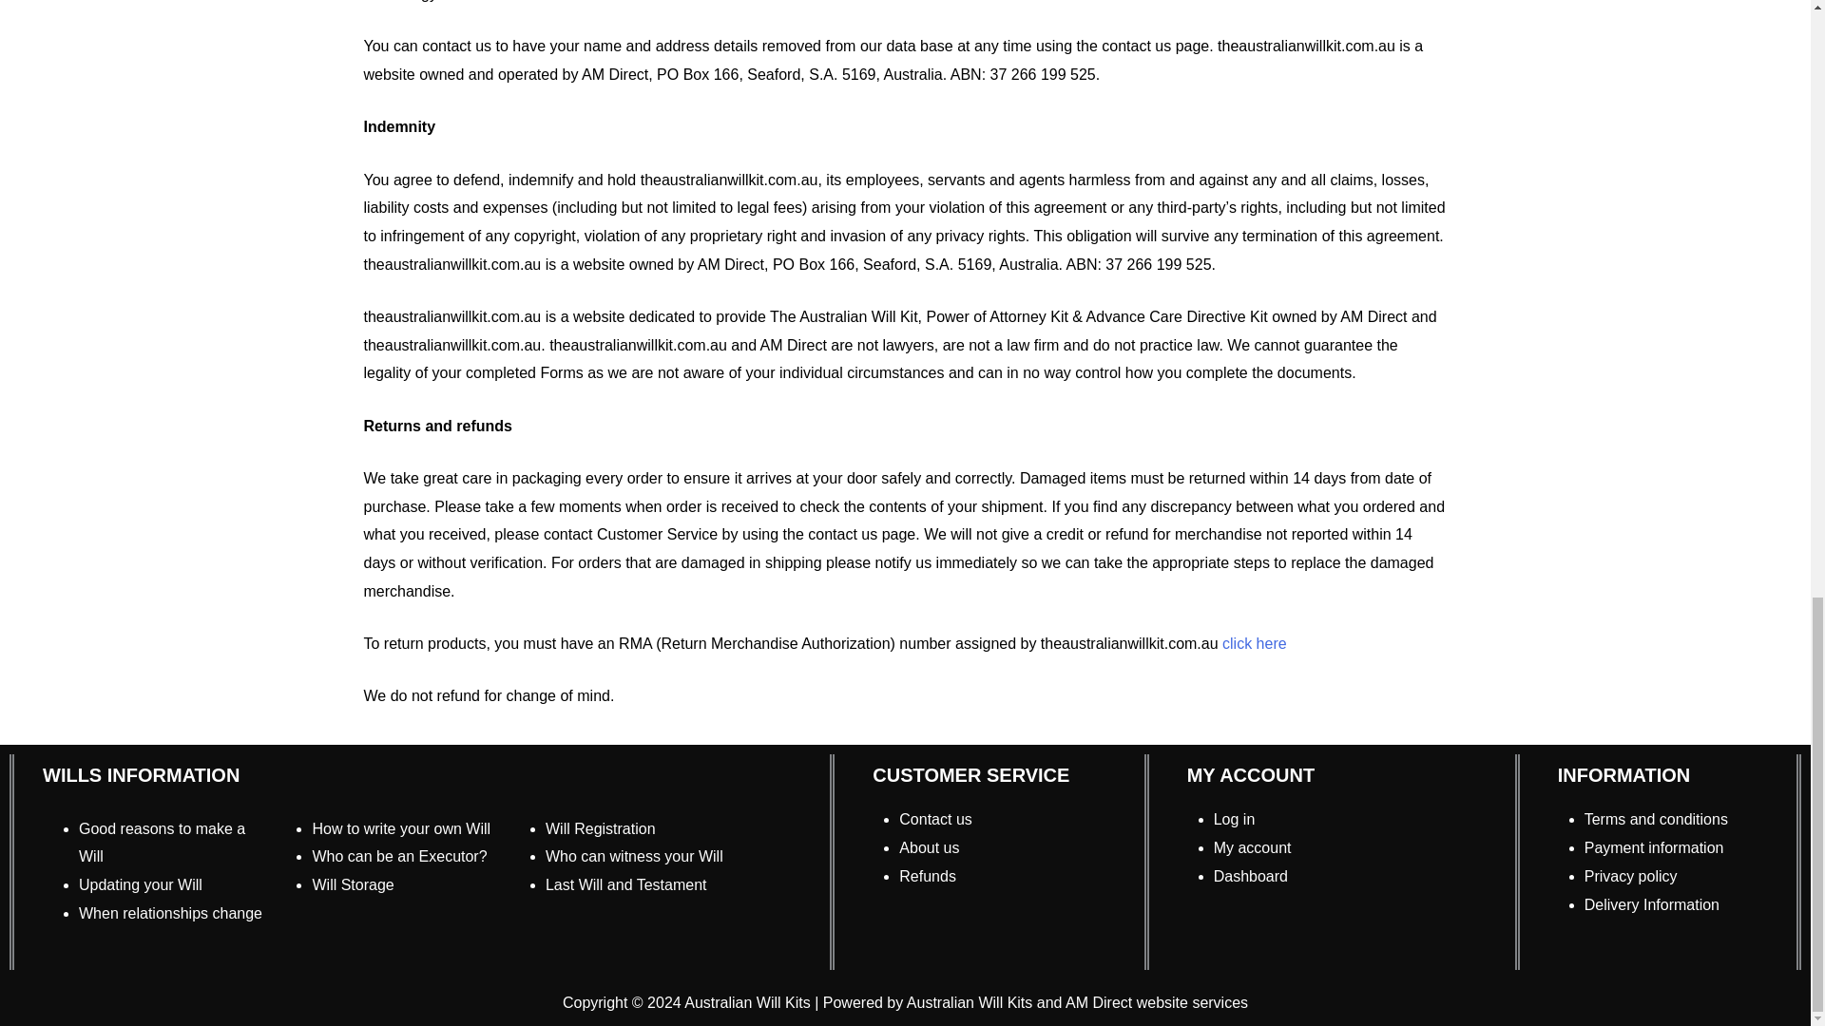 The image size is (1825, 1026). Describe the element at coordinates (162, 844) in the screenshot. I see `Good reasons to make a Will` at that location.